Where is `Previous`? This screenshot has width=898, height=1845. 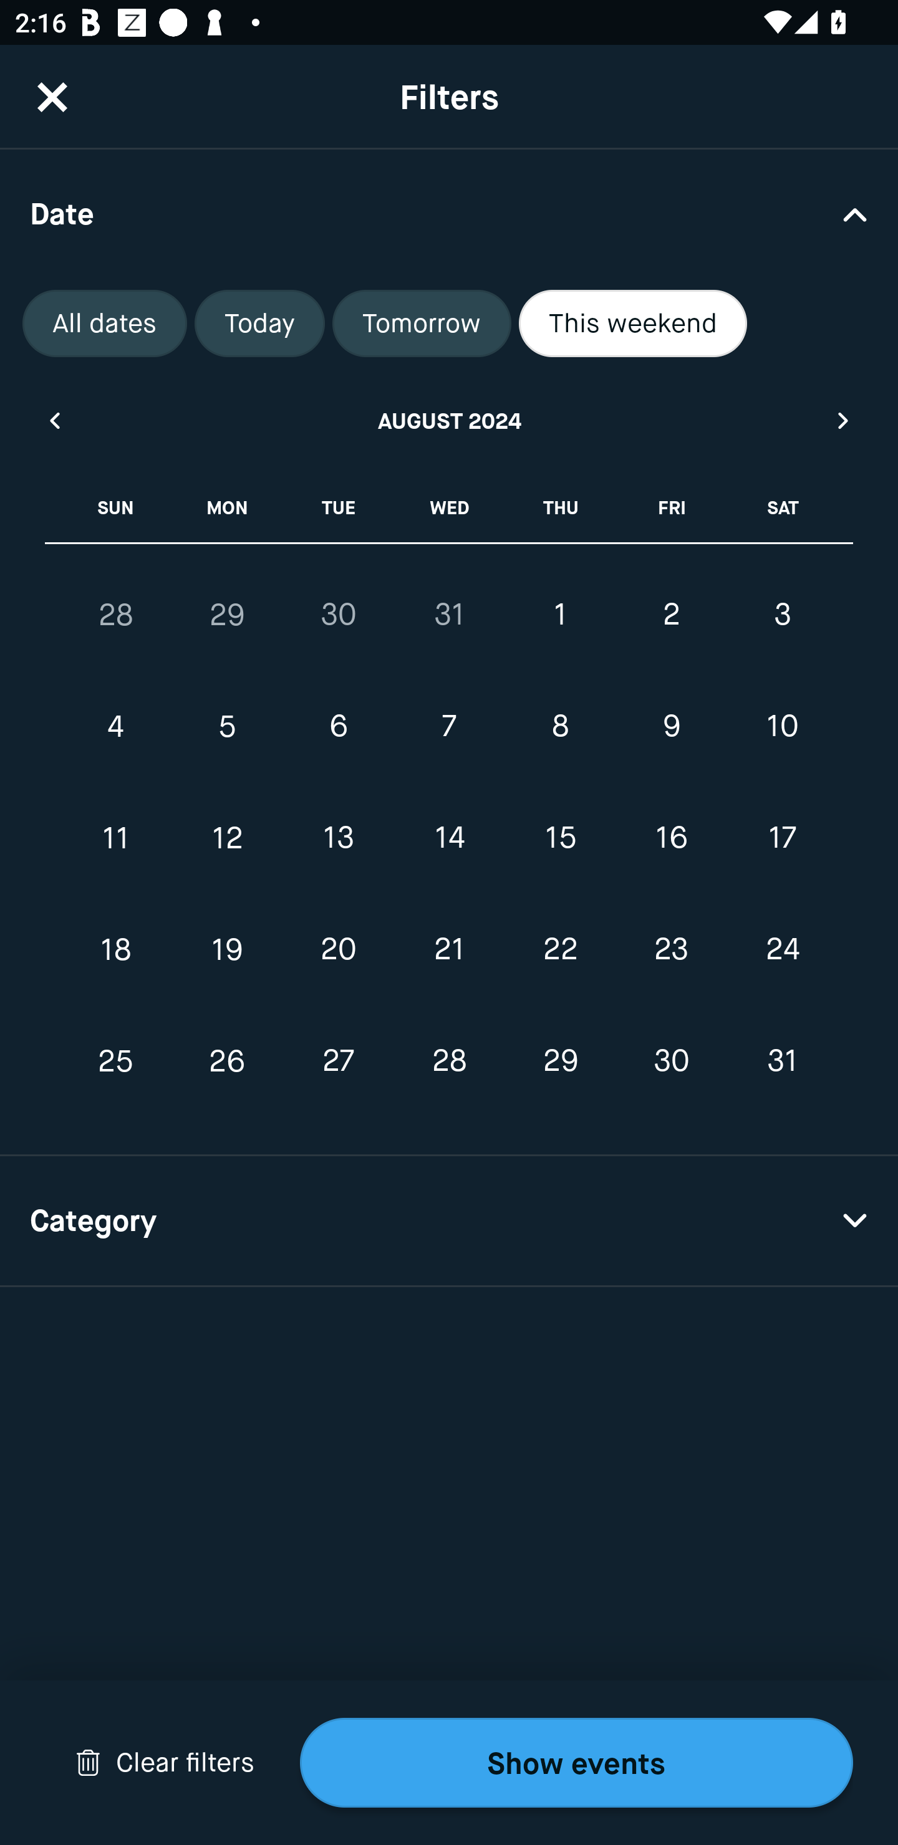 Previous is located at coordinates (54, 420).